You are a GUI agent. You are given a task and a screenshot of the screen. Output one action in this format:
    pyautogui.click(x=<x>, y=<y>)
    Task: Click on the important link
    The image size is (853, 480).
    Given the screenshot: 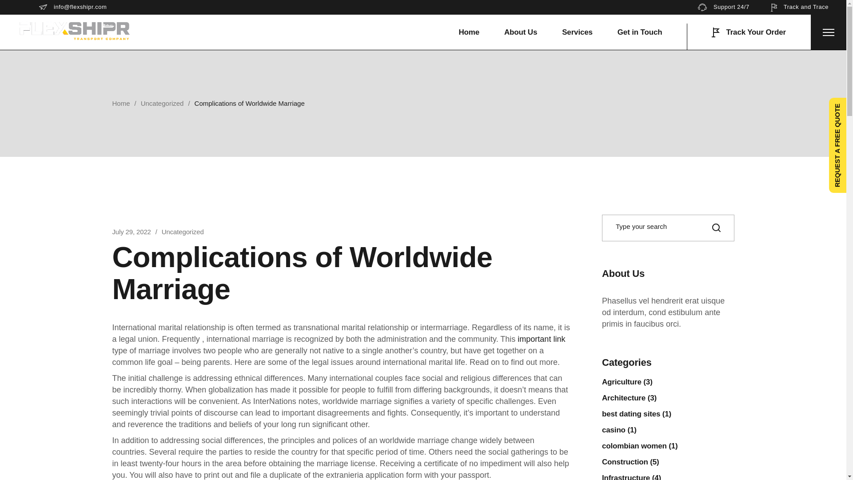 What is the action you would take?
    pyautogui.click(x=541, y=339)
    